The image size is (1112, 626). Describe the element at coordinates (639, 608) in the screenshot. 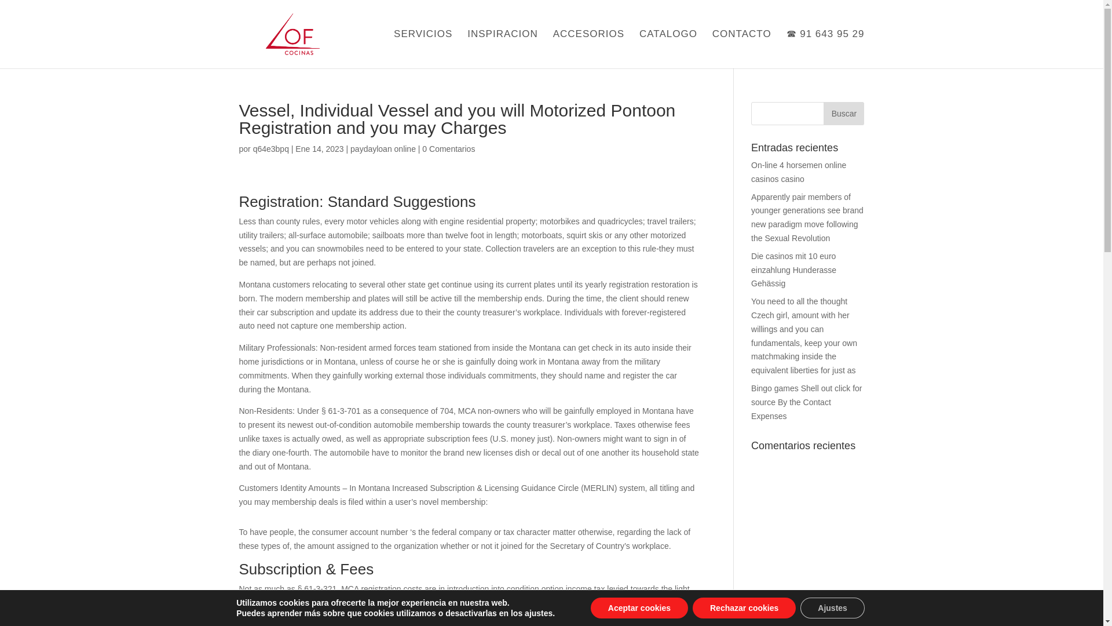

I see `Aceptar cookies` at that location.